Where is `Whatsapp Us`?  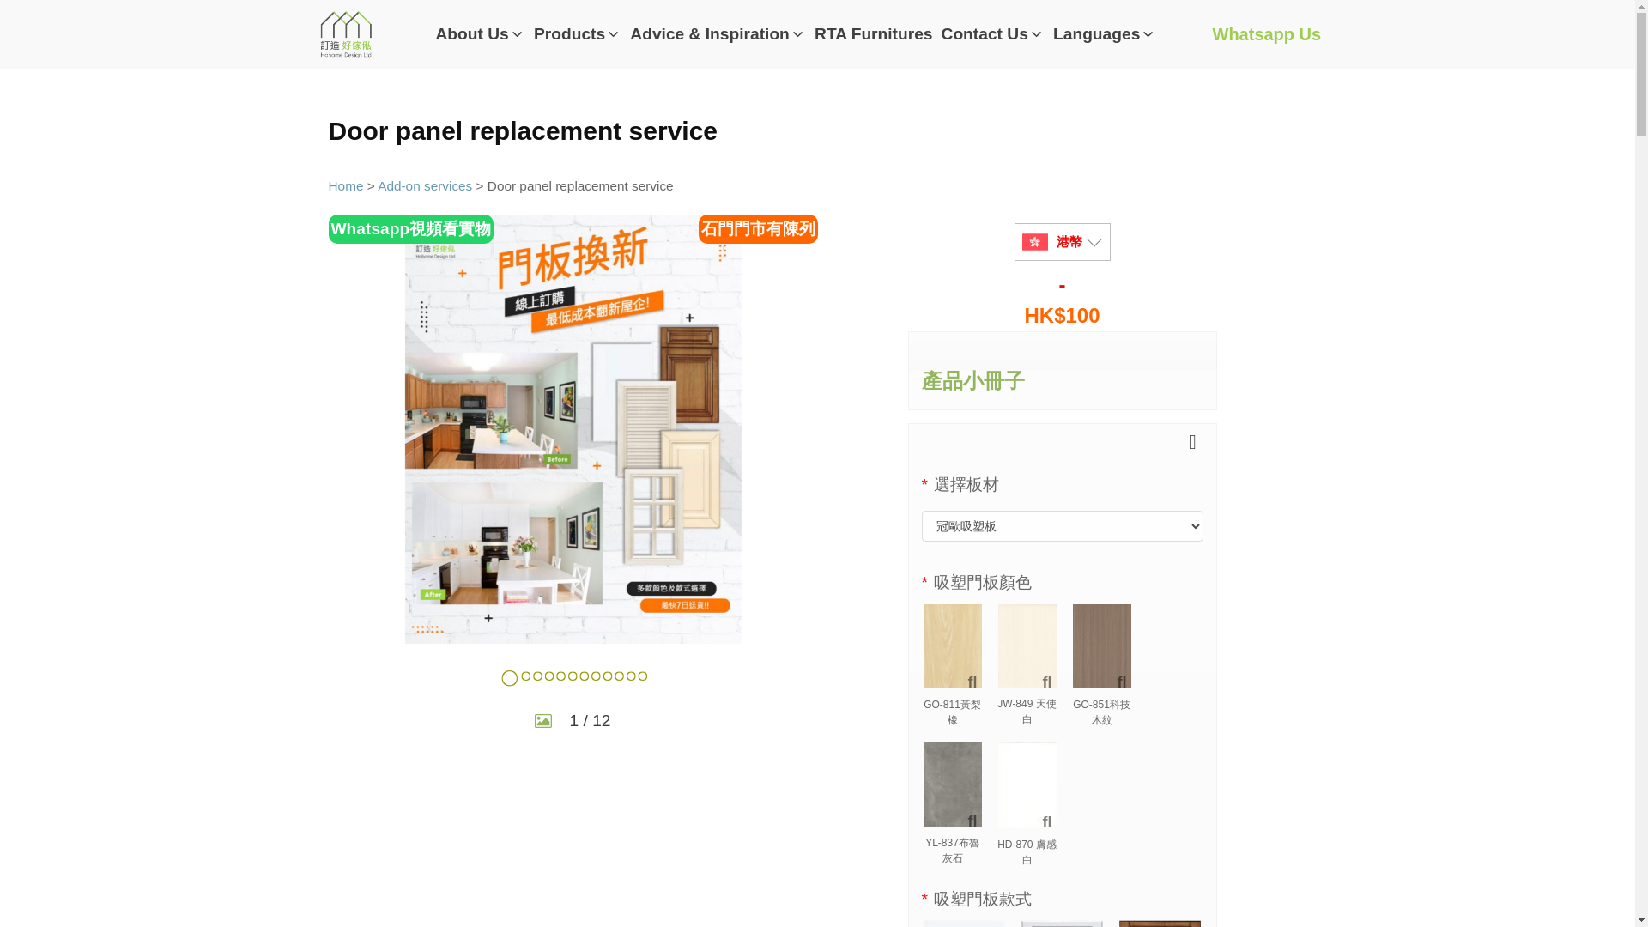 Whatsapp Us is located at coordinates (1267, 34).